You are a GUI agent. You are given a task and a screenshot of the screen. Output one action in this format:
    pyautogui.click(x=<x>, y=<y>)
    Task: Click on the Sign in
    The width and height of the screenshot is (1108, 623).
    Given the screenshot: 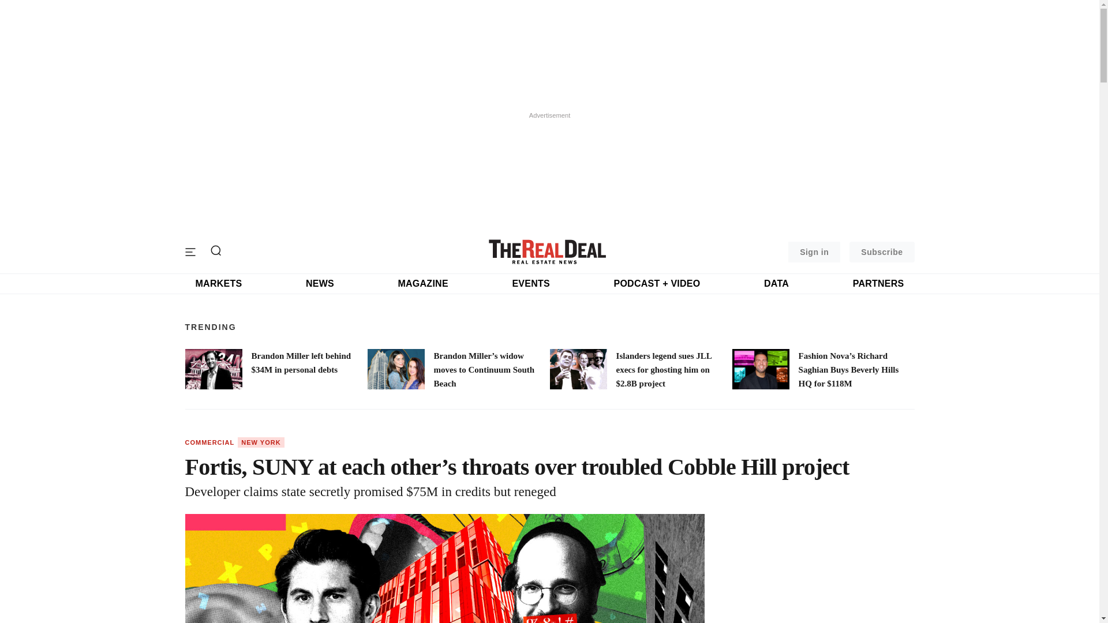 What is the action you would take?
    pyautogui.click(x=814, y=252)
    